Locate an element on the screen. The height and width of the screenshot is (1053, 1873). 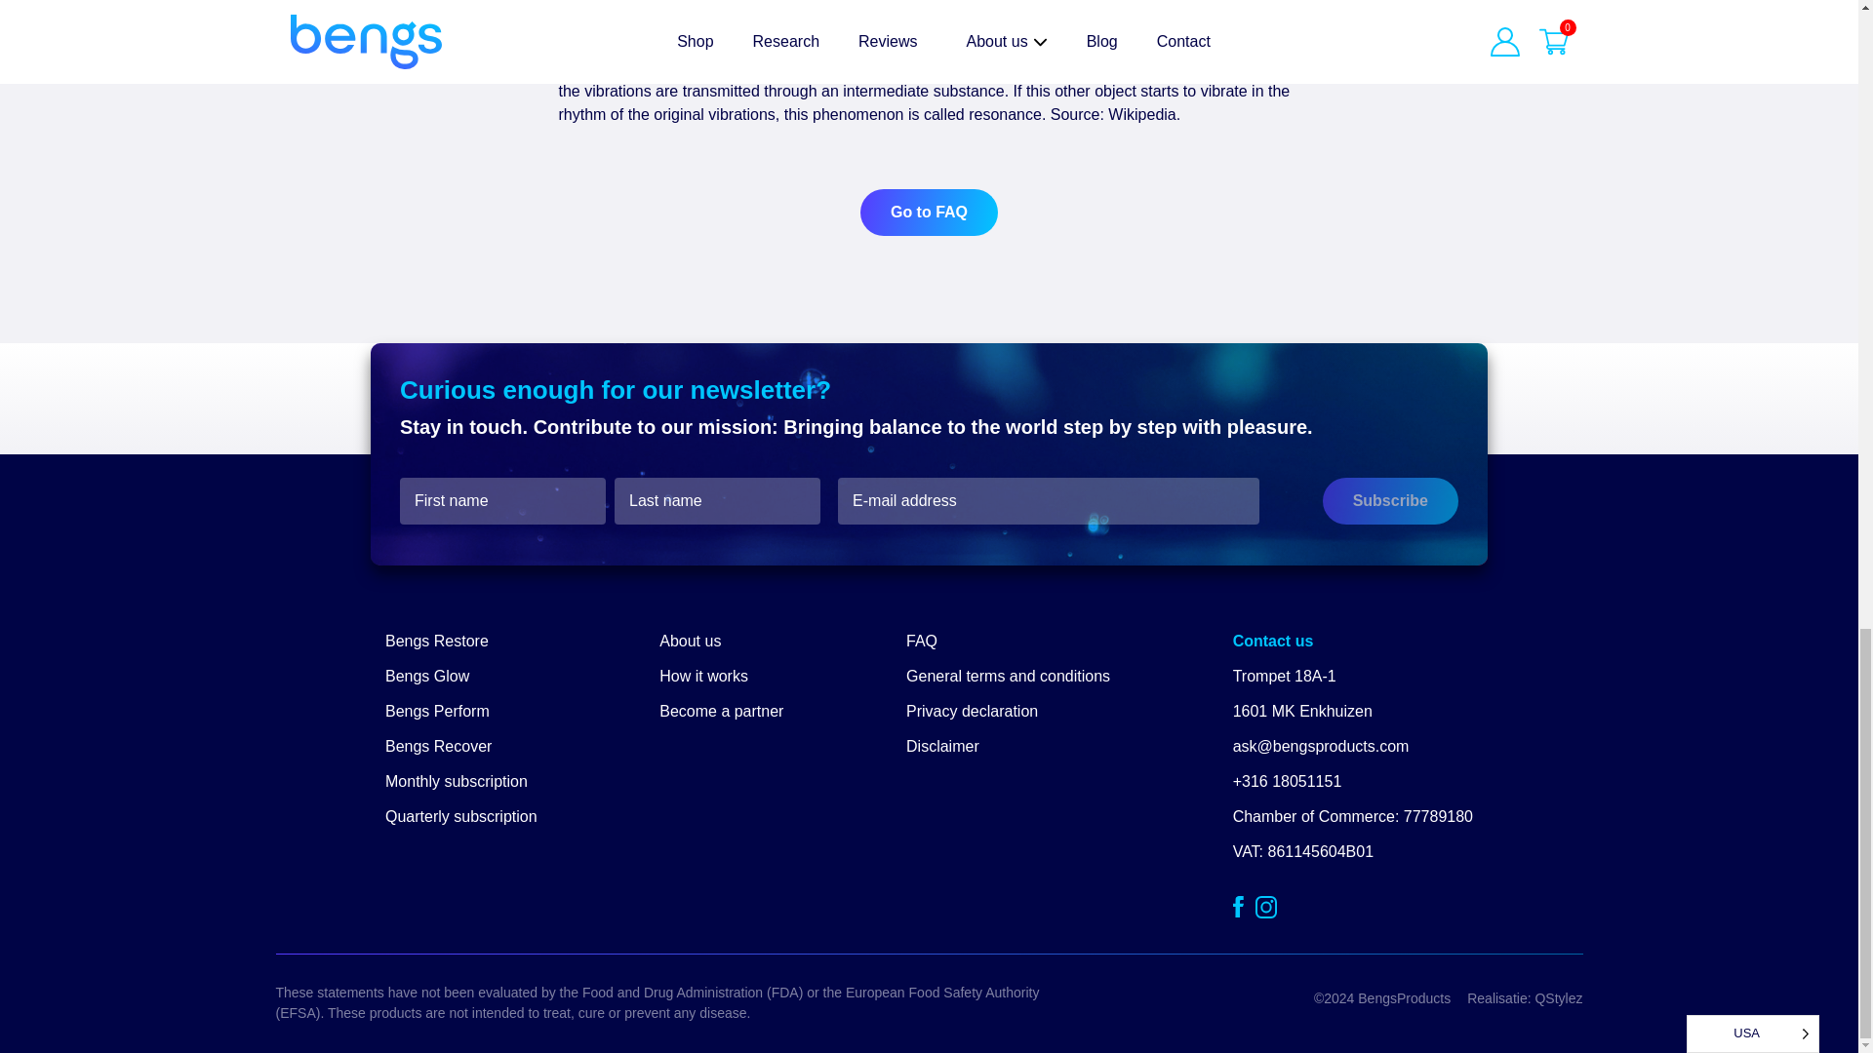
Bengs Perform is located at coordinates (437, 711).